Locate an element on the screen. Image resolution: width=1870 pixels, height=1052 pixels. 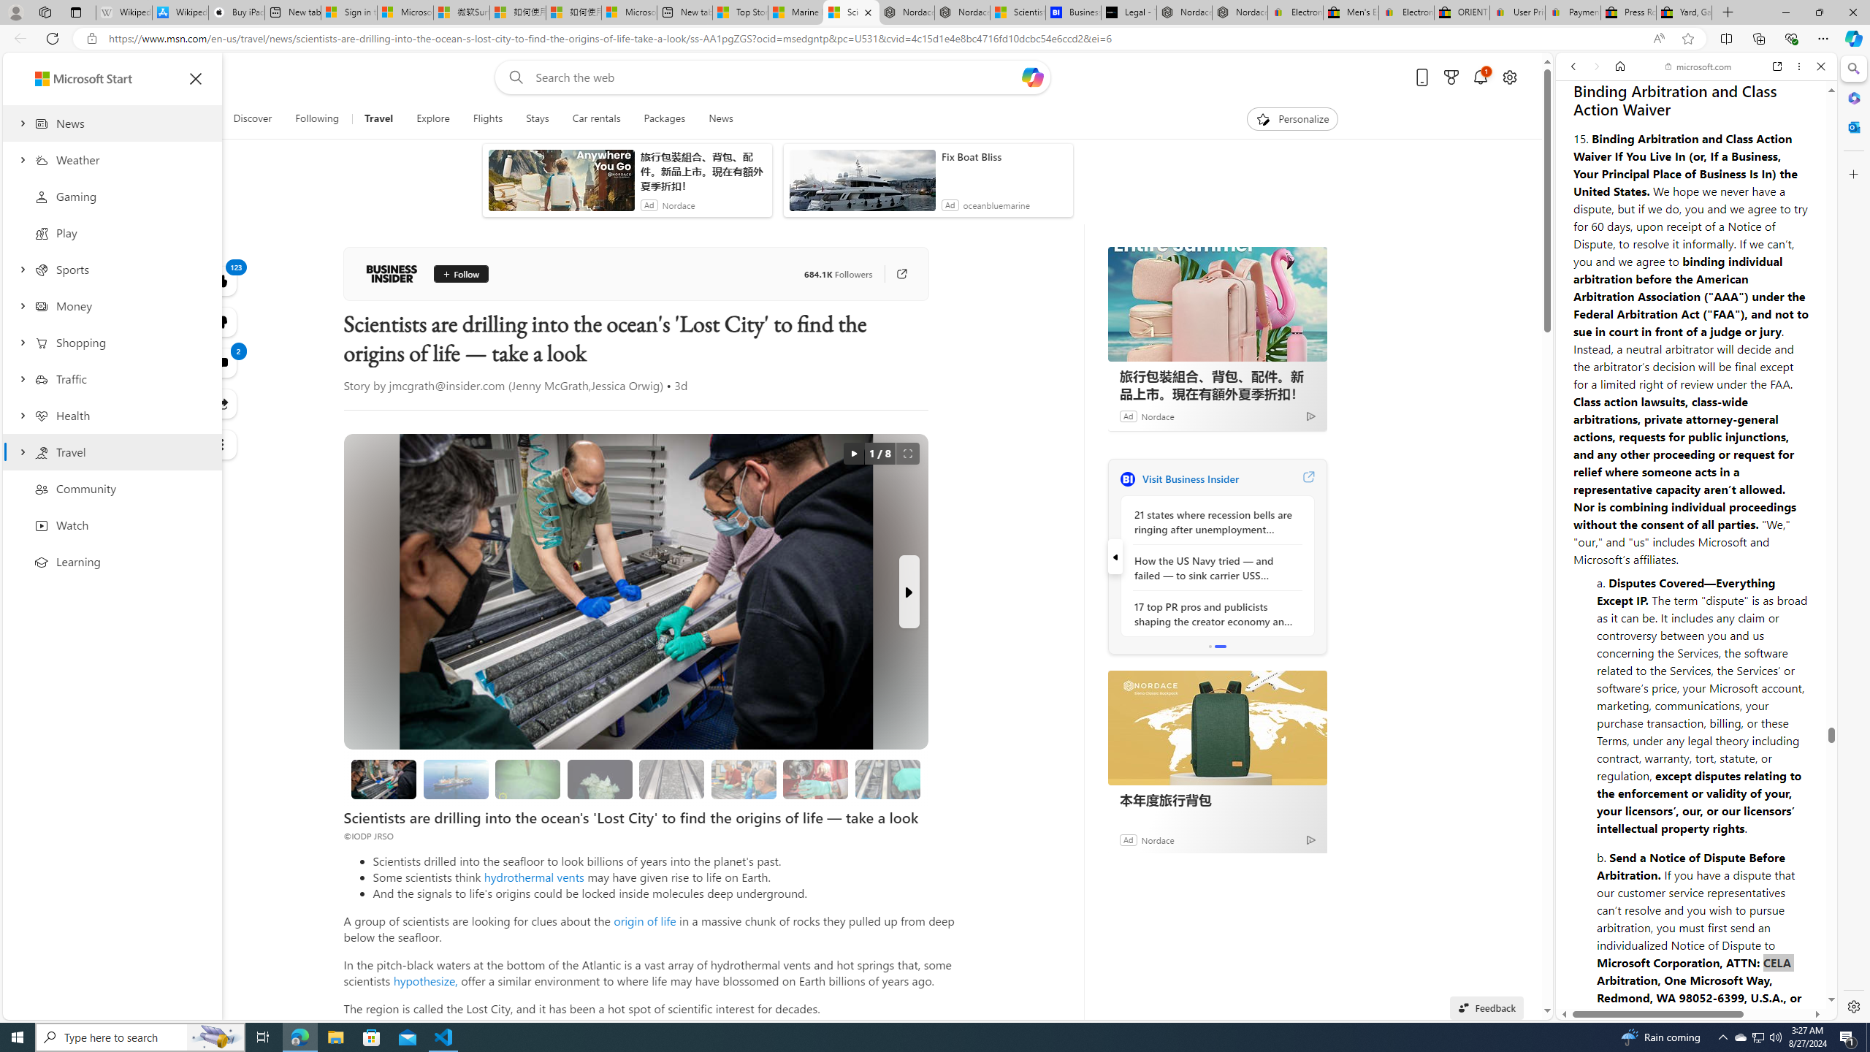
123 Like is located at coordinates (222, 281).